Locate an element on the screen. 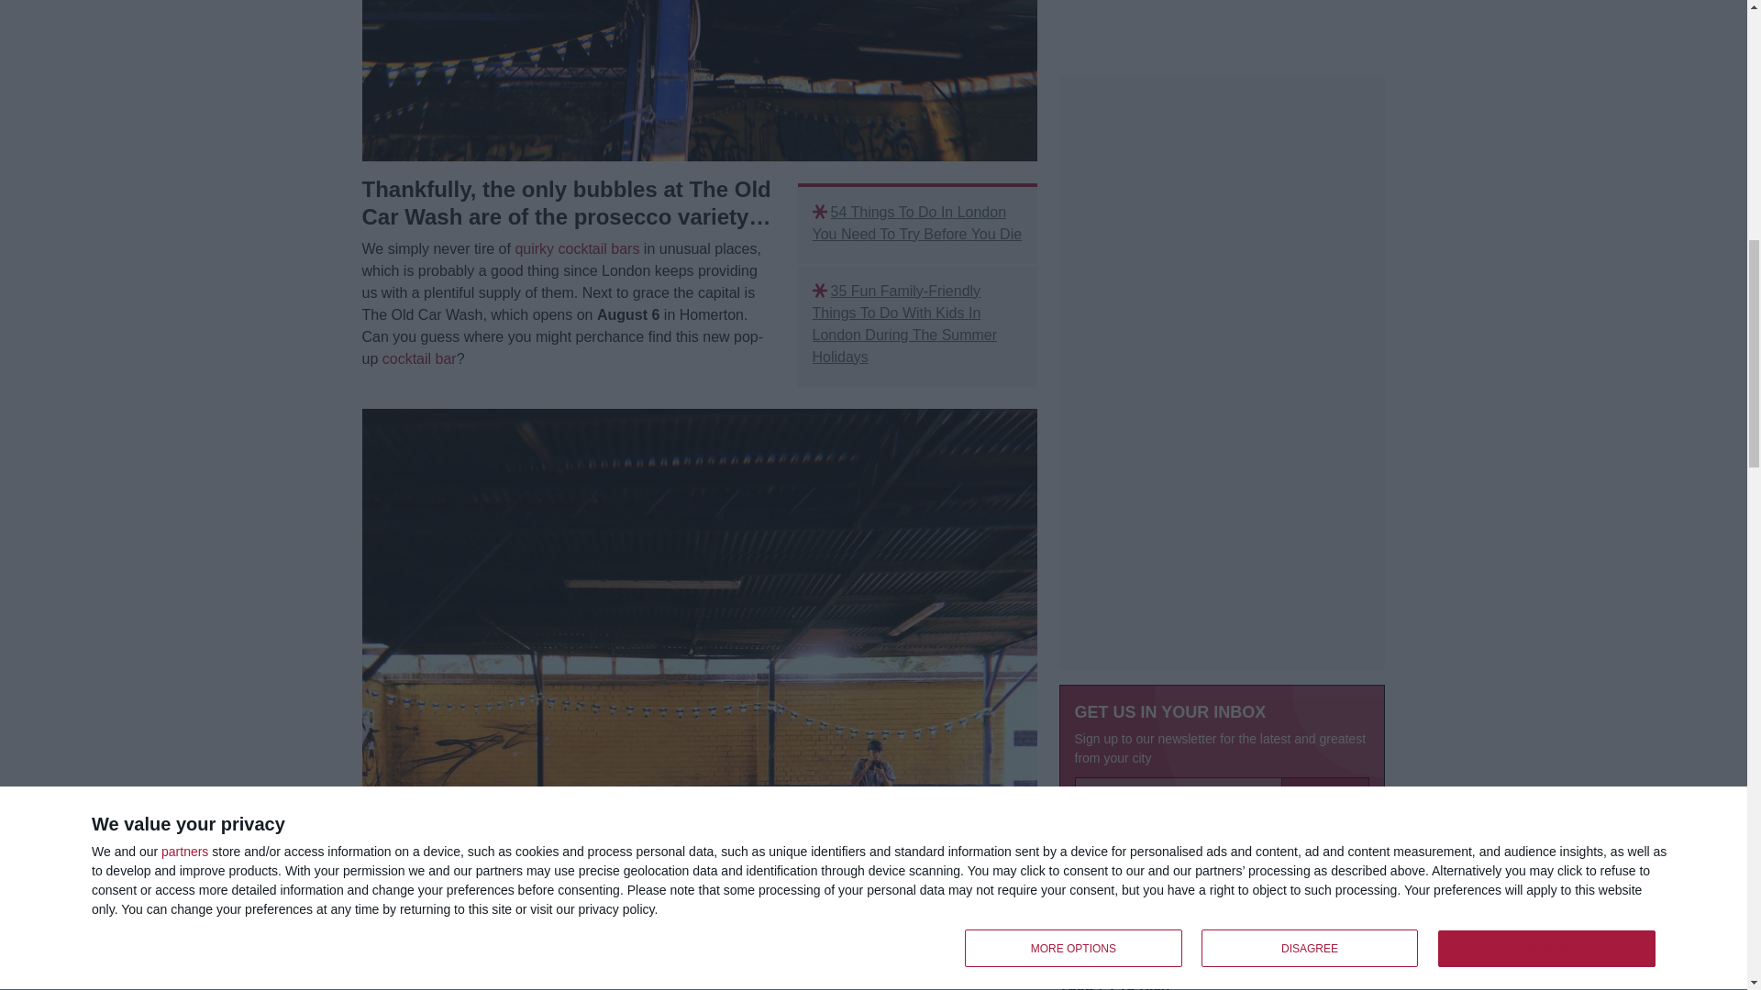  54 Things To Do In London You Need To Try Before You Die is located at coordinates (917, 224).